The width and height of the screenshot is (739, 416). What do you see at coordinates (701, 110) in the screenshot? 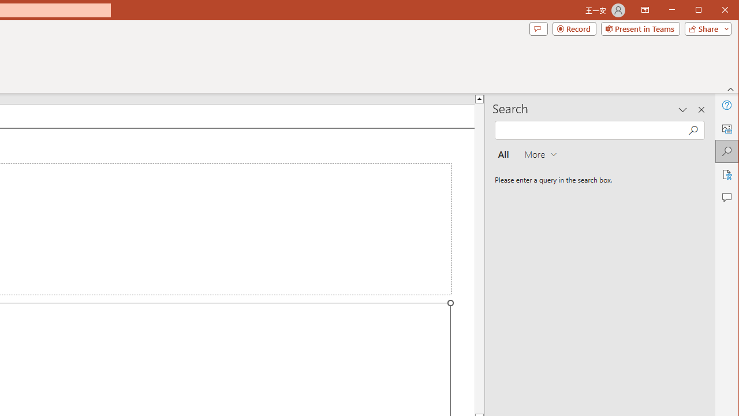
I see `Close pane` at bounding box center [701, 110].